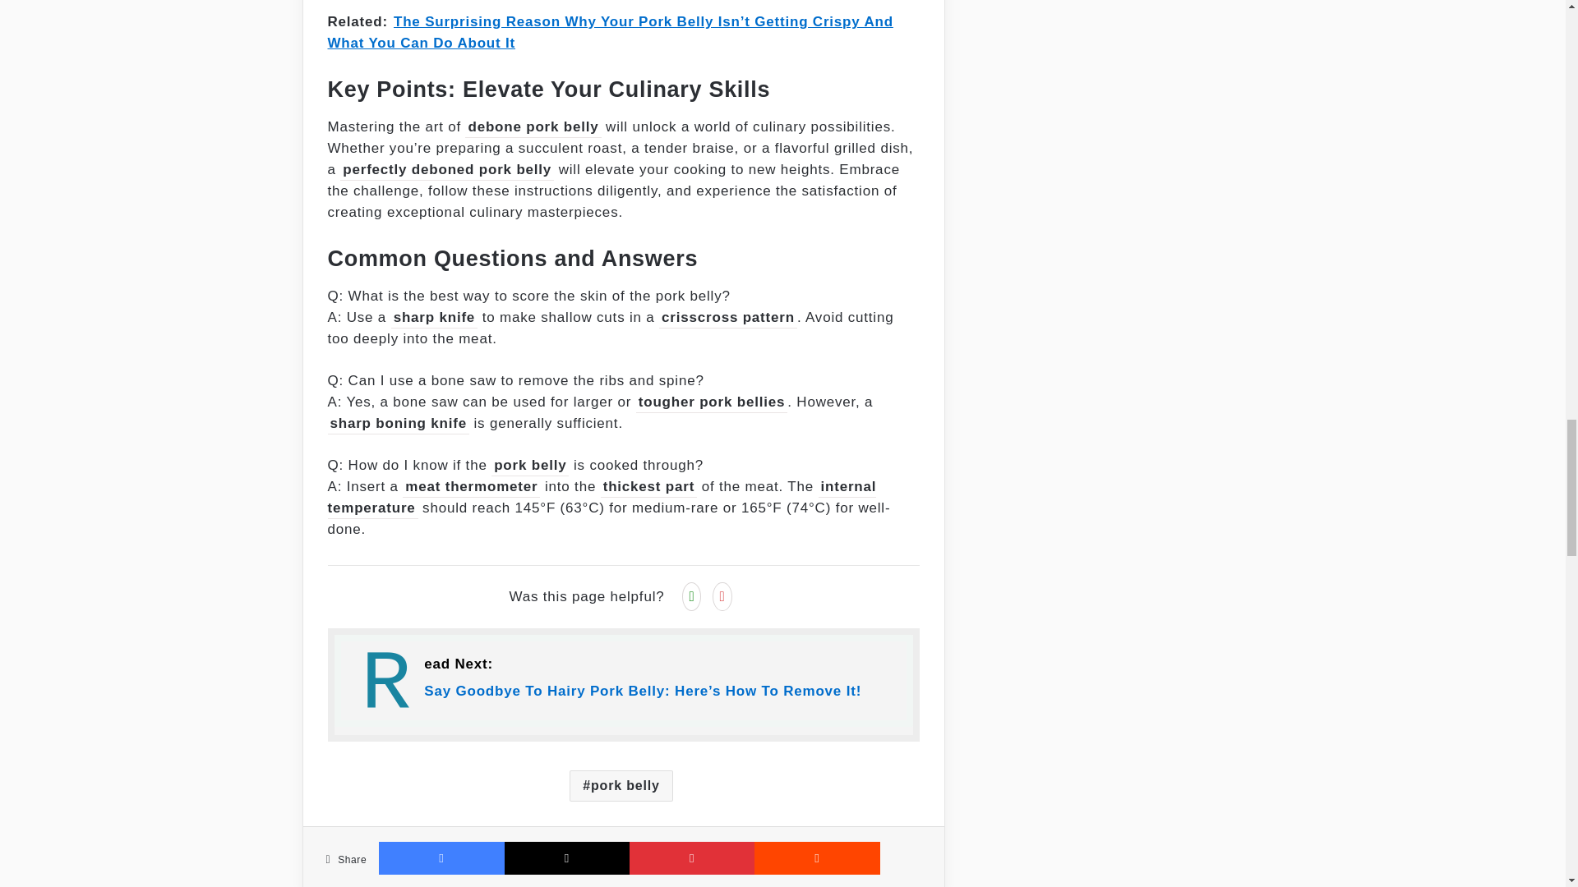  Describe the element at coordinates (692, 857) in the screenshot. I see `Pinterest` at that location.